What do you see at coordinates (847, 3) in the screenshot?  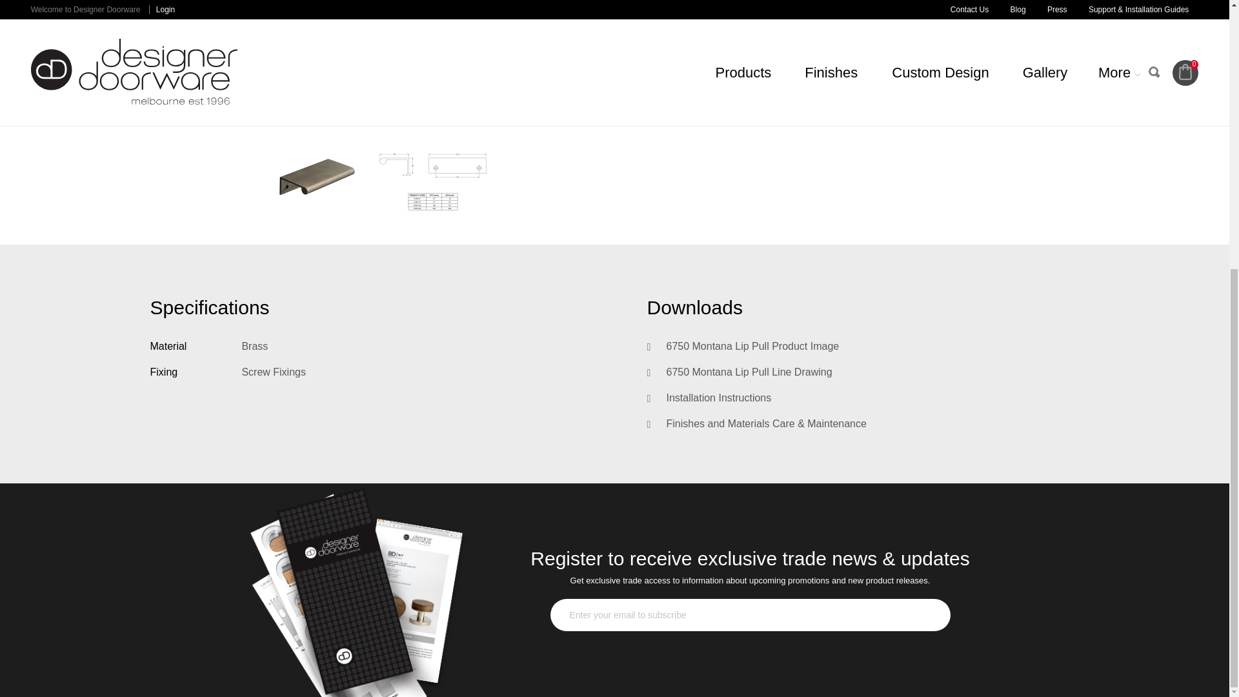 I see `Configure` at bounding box center [847, 3].